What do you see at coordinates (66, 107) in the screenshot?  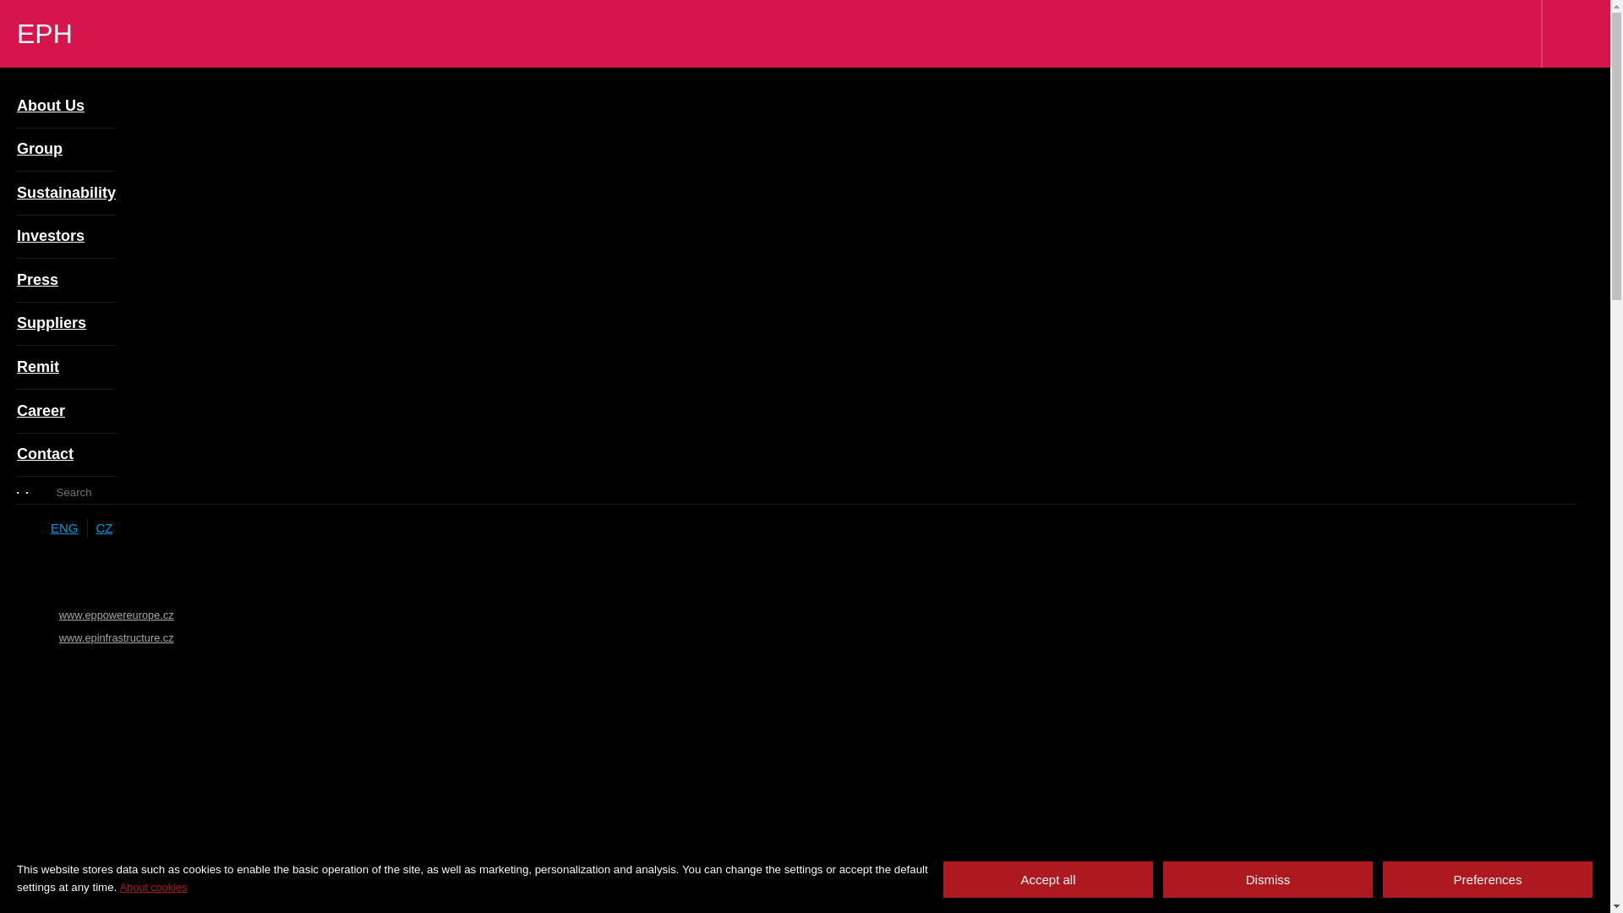 I see `About Us` at bounding box center [66, 107].